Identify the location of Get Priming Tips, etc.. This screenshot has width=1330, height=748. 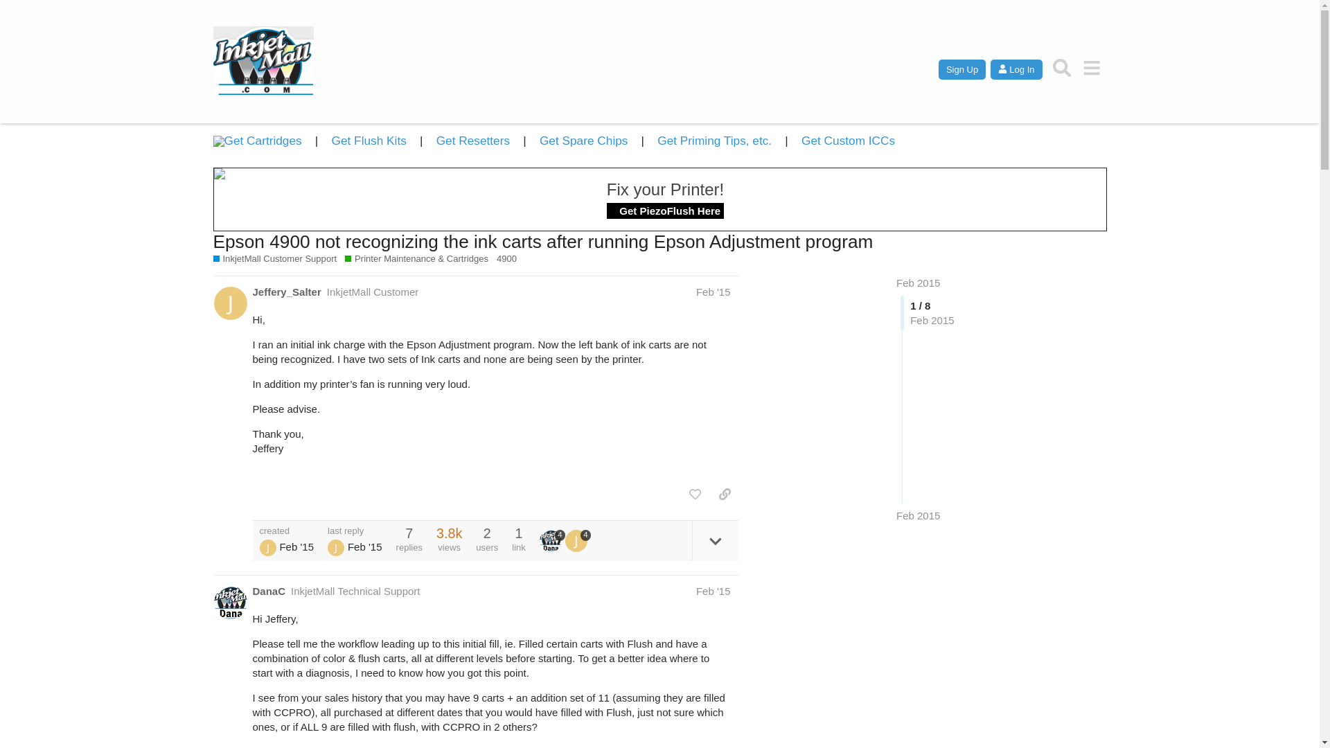
(713, 140).